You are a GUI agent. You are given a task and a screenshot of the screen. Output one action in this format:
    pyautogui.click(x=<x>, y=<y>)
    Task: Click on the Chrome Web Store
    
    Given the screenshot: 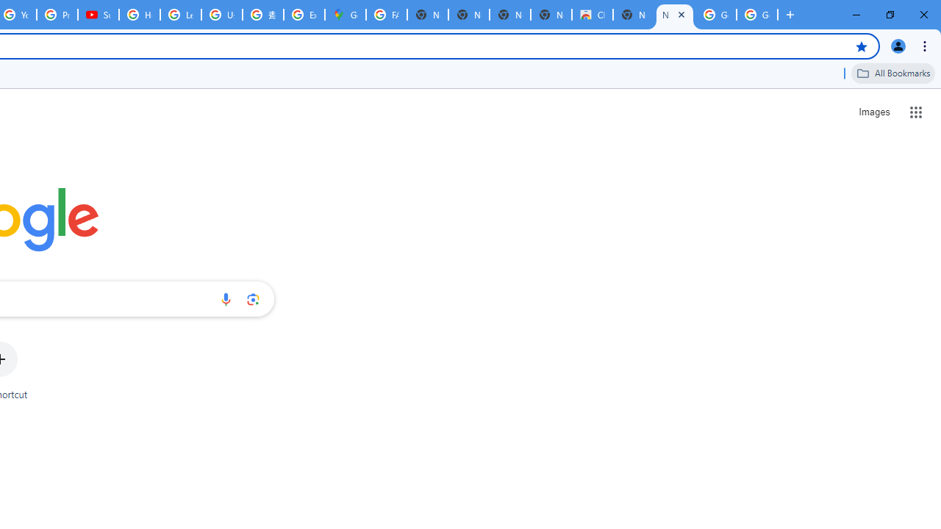 What is the action you would take?
    pyautogui.click(x=593, y=15)
    